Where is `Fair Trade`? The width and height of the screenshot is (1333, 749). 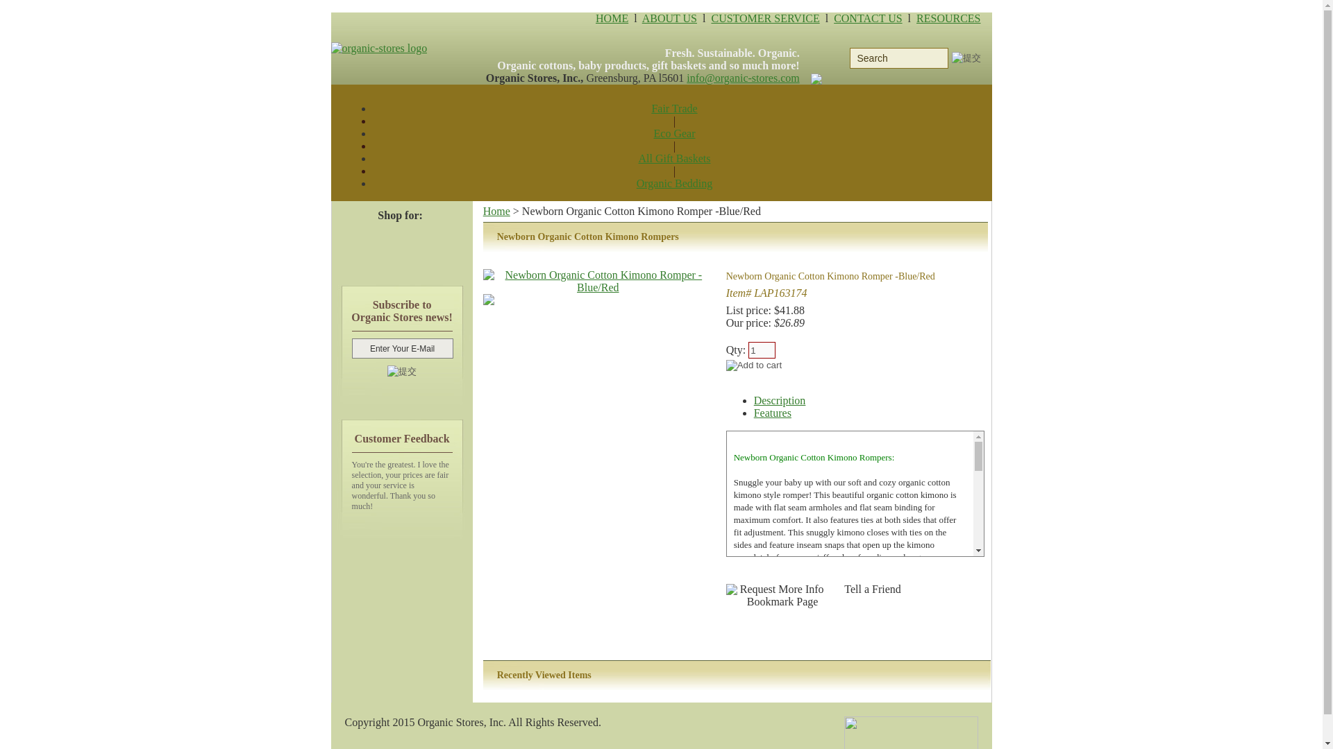
Fair Trade is located at coordinates (674, 108).